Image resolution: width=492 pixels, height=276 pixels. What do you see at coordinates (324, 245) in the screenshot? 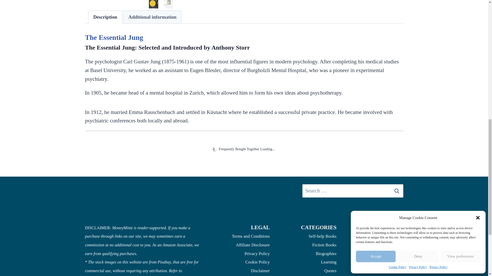
I see `Fiction Books` at bounding box center [324, 245].